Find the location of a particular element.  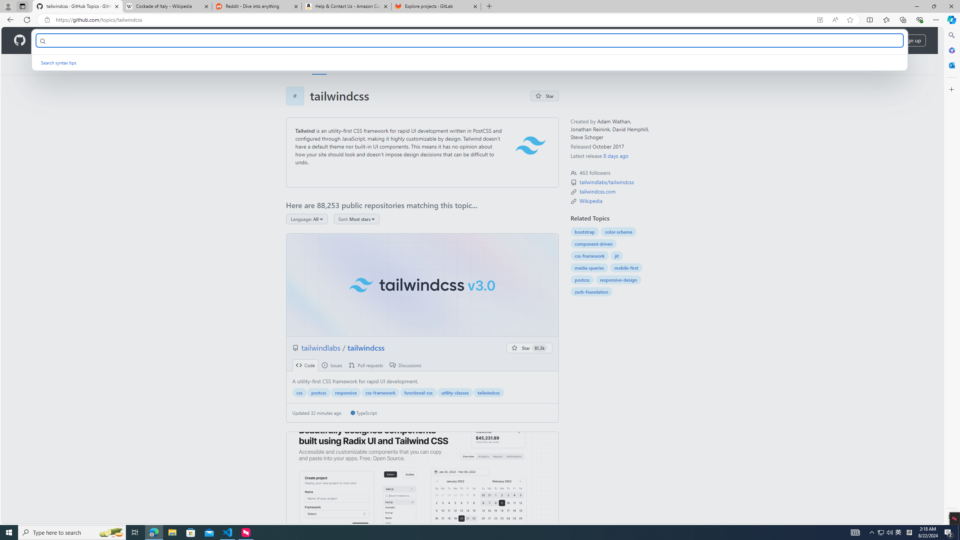

tailwind logo is located at coordinates (530, 145).